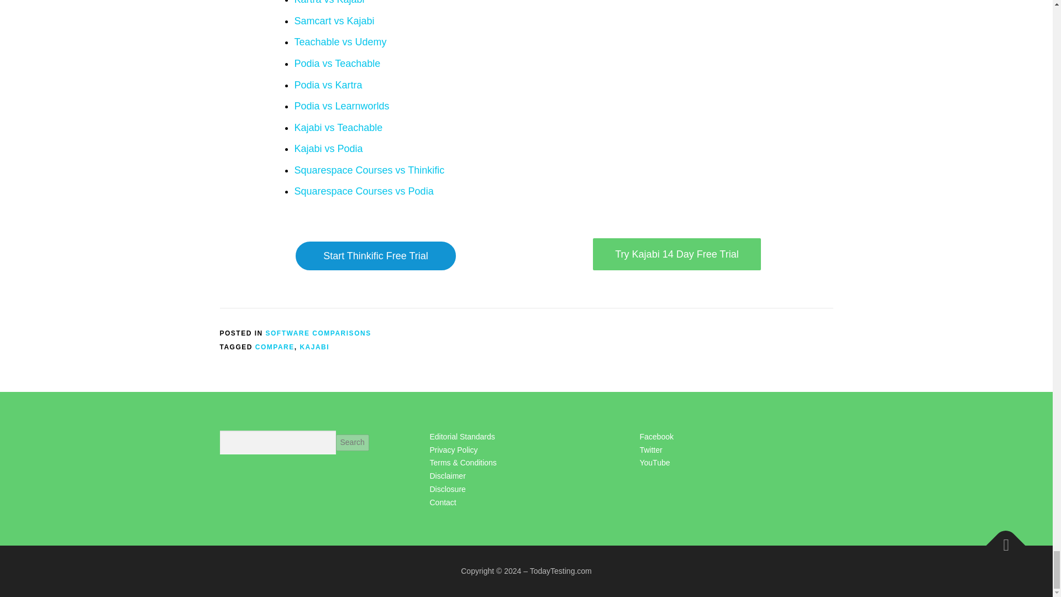 Image resolution: width=1061 pixels, height=597 pixels. Describe the element at coordinates (1000, 540) in the screenshot. I see `Back To Top` at that location.